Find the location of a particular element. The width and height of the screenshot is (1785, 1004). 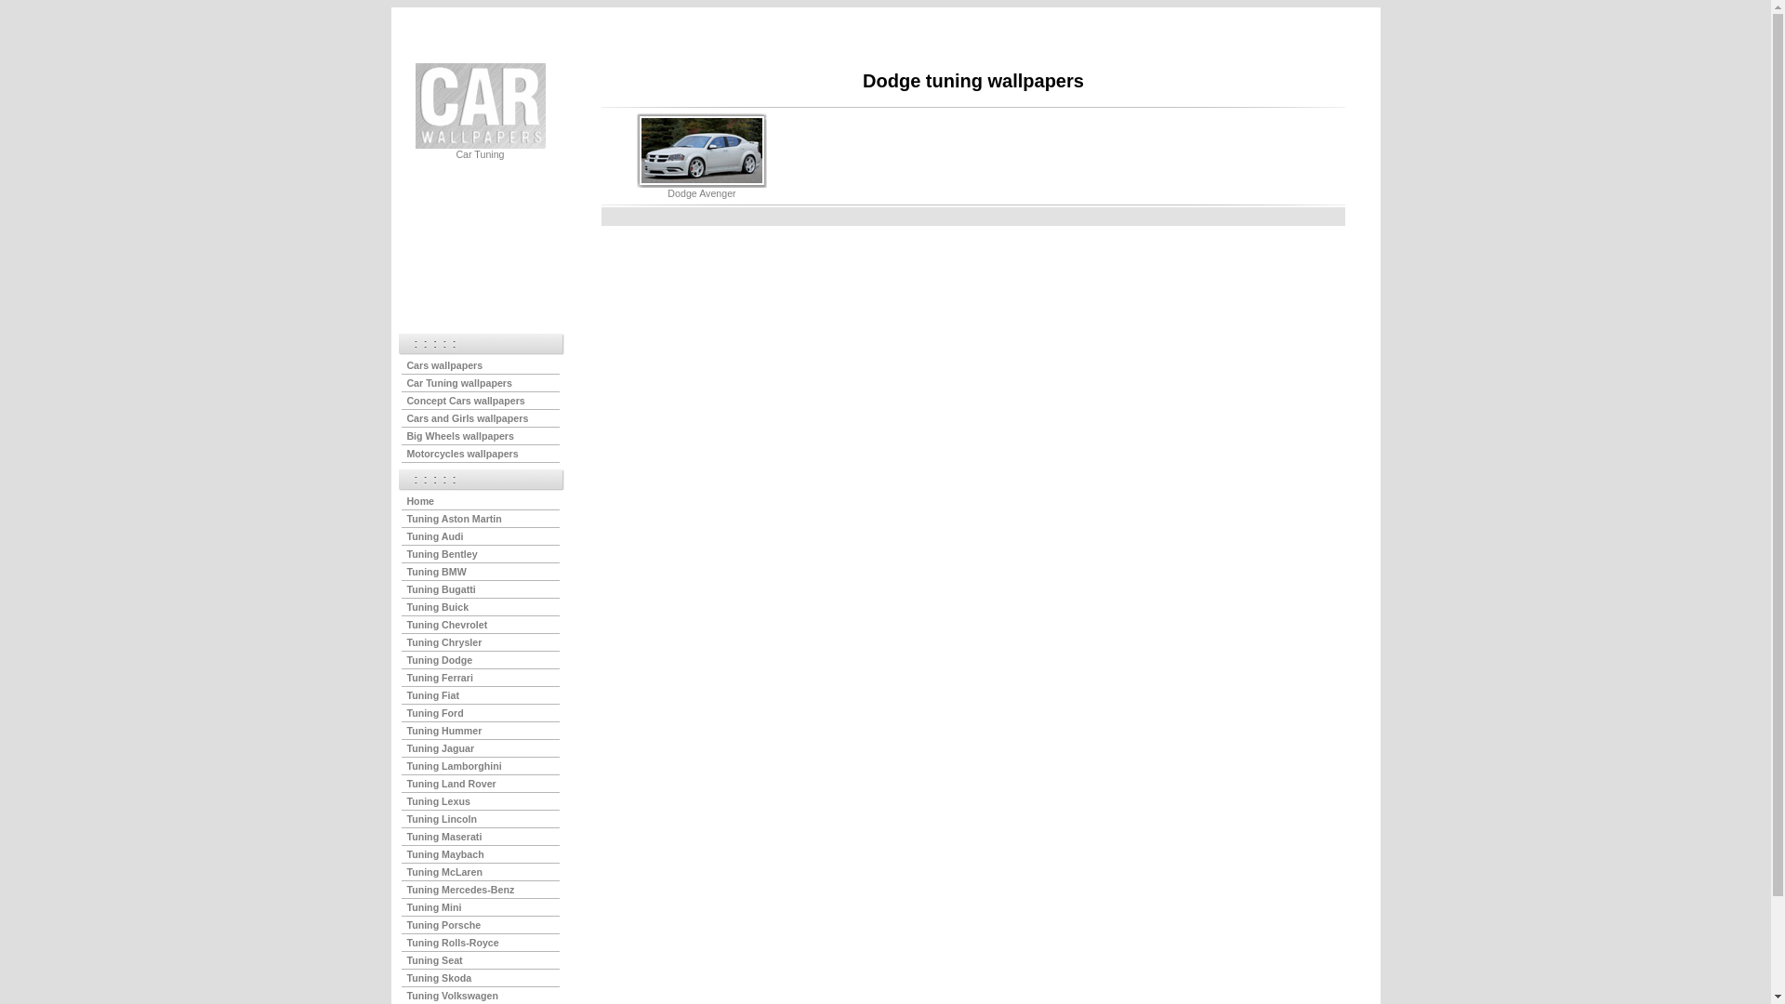

Tuning Maserati is located at coordinates (444, 837).